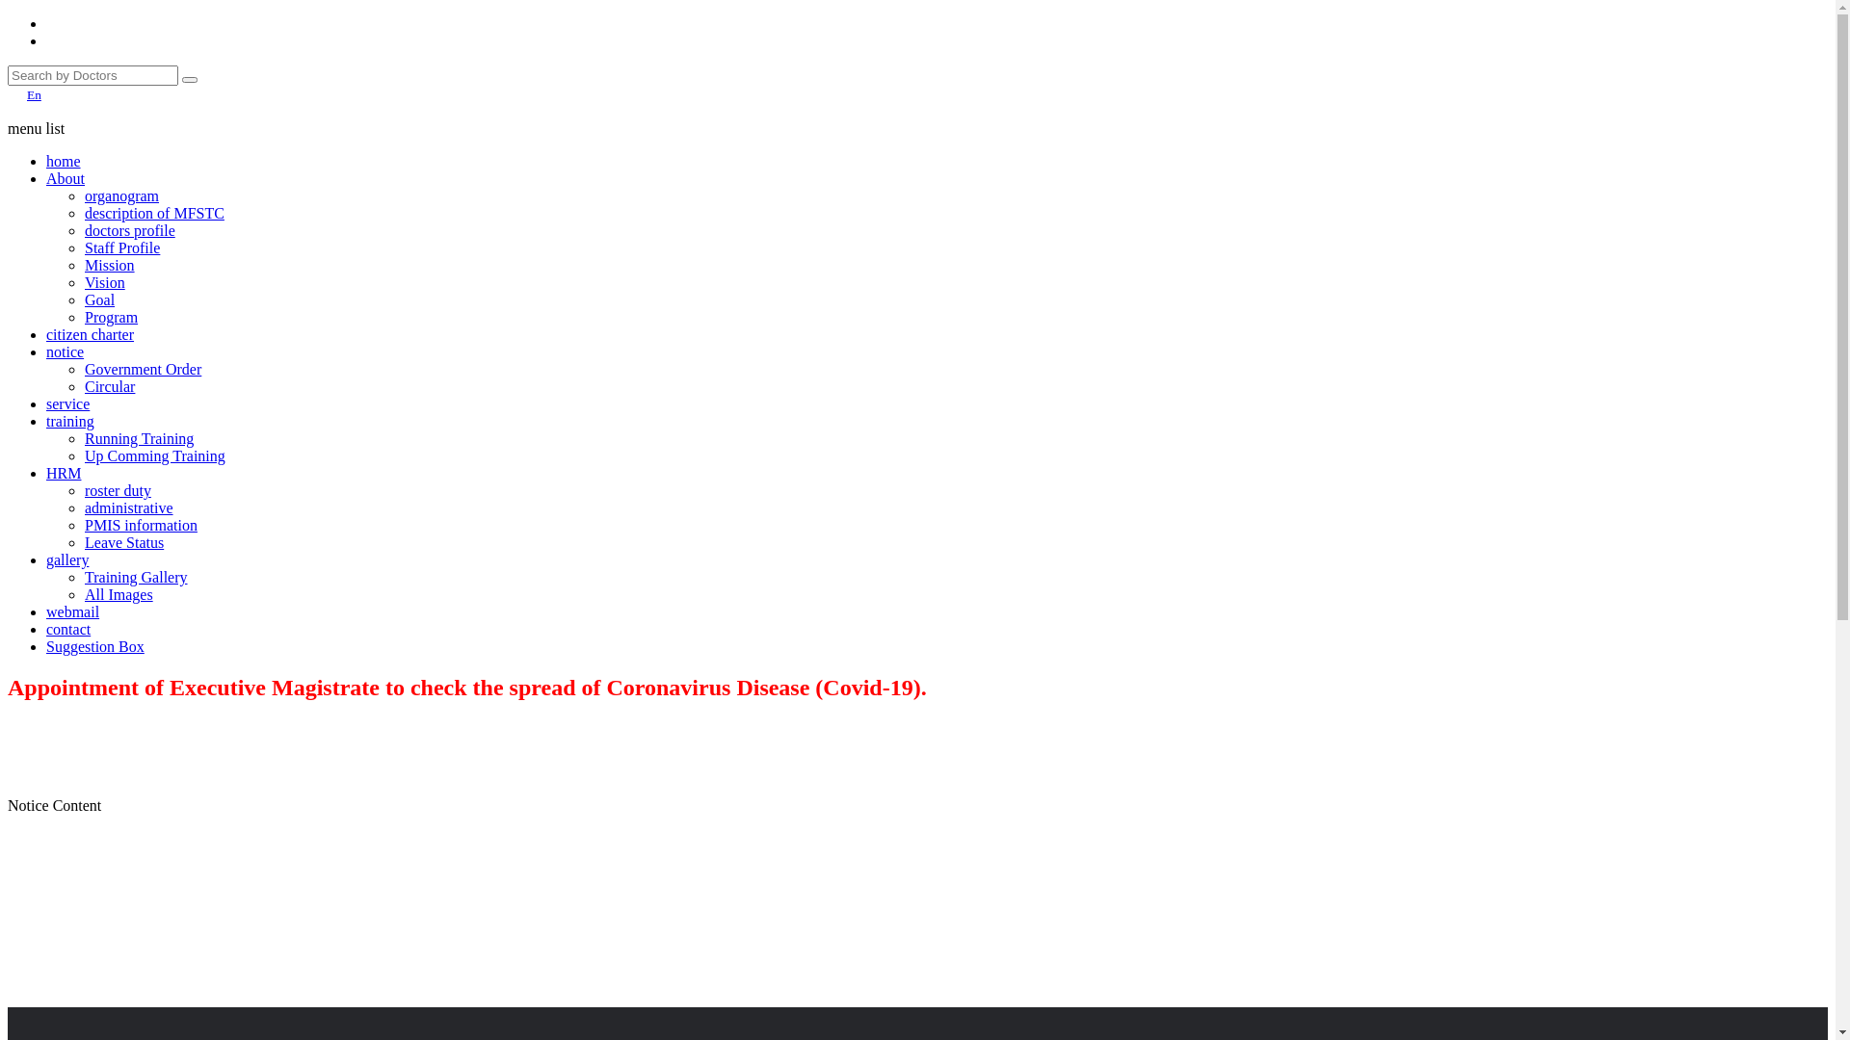 This screenshot has height=1040, width=1850. What do you see at coordinates (68, 630) in the screenshot?
I see `contact` at bounding box center [68, 630].